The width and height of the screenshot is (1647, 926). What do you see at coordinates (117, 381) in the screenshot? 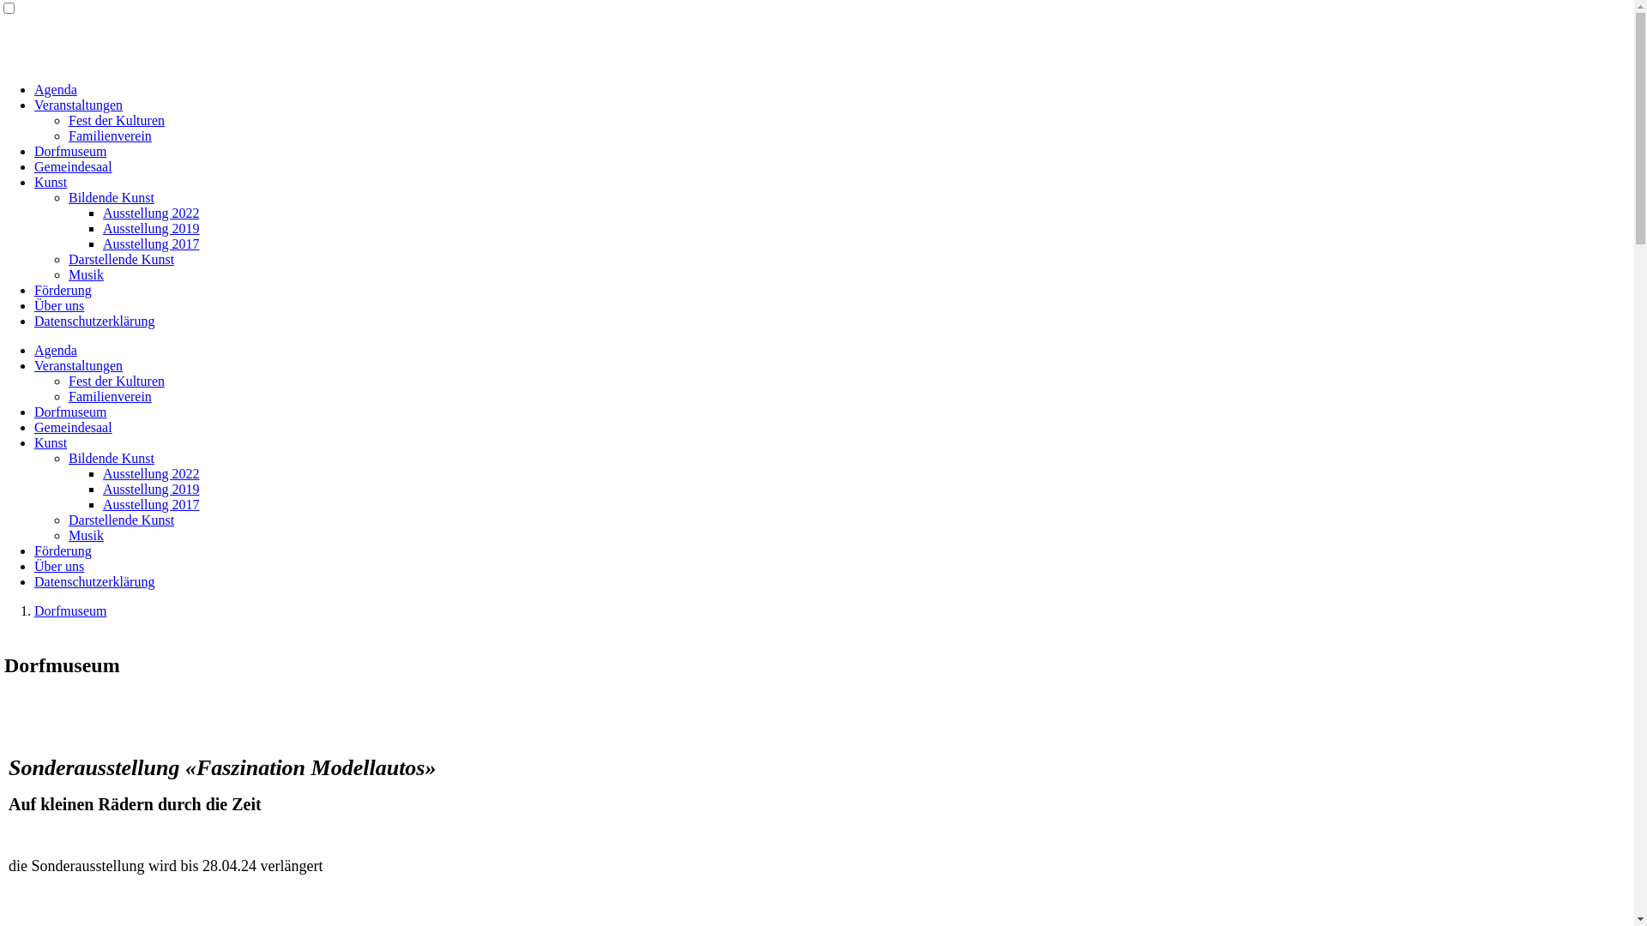
I see `Fest der Kulturen` at bounding box center [117, 381].